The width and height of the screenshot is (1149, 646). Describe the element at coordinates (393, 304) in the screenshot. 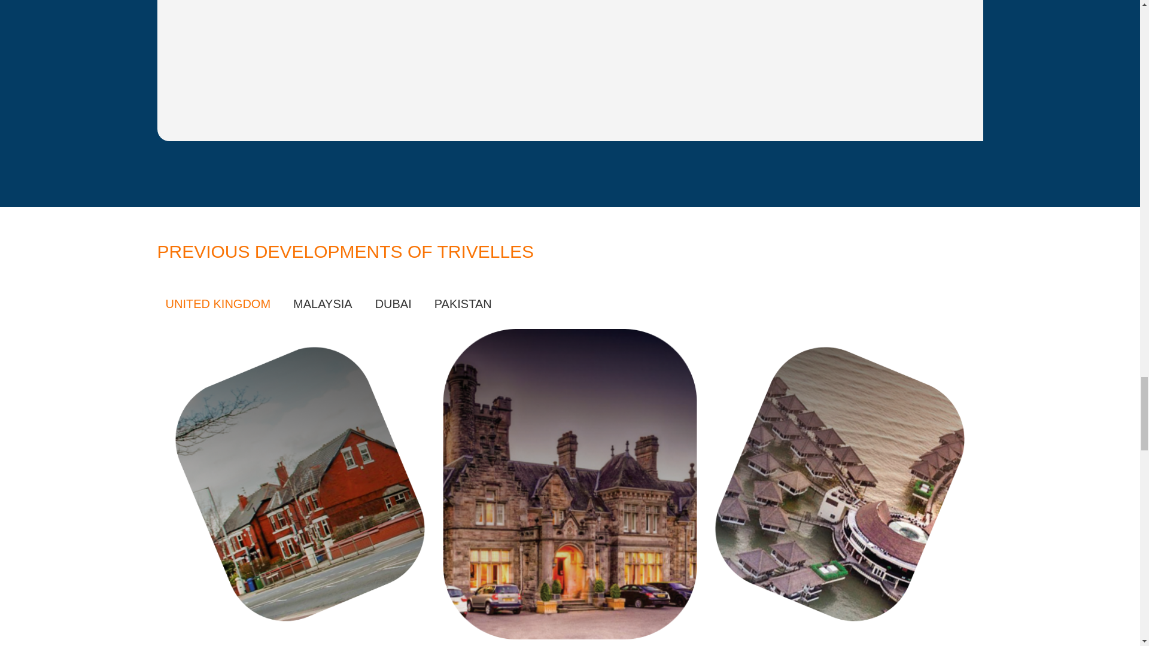

I see `DUBAI` at that location.